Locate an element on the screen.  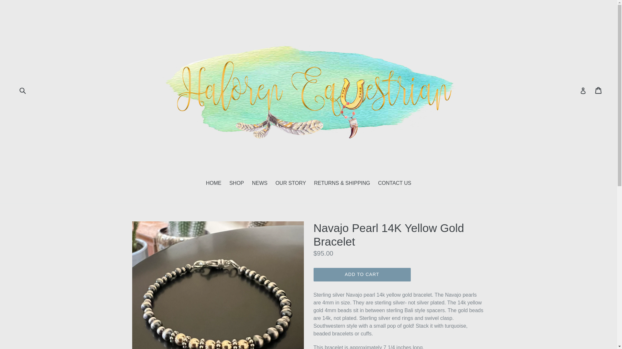
SHOP is located at coordinates (236, 184).